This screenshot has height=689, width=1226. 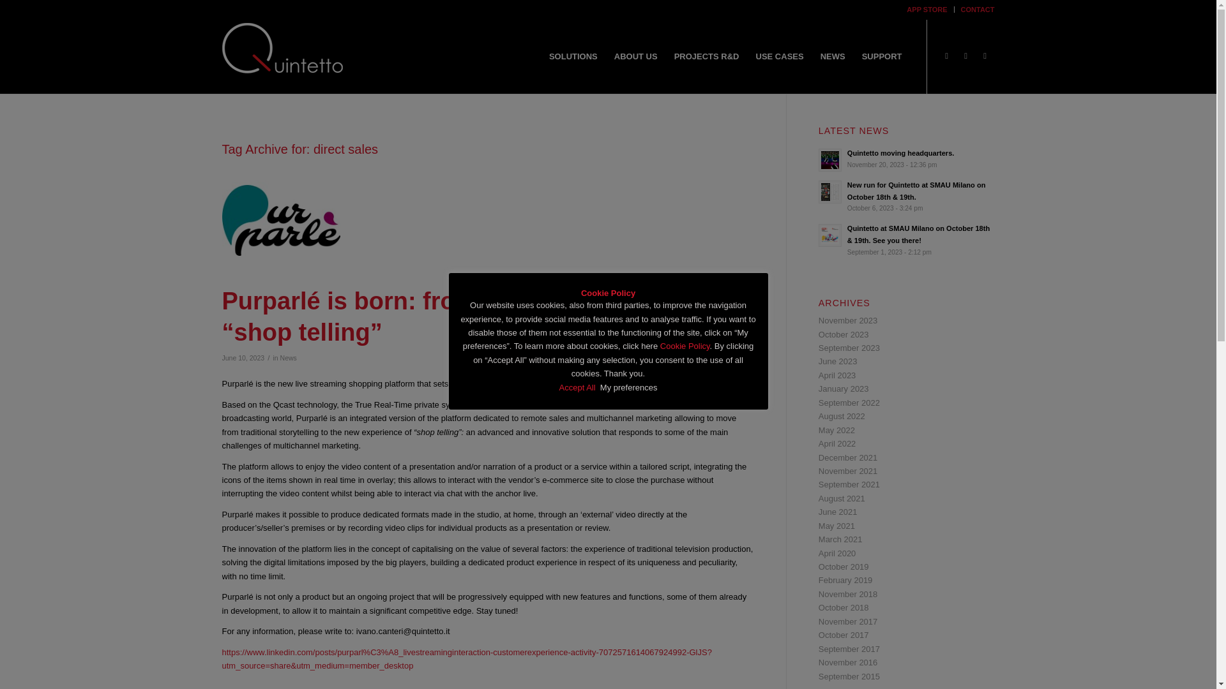 What do you see at coordinates (848, 320) in the screenshot?
I see `November 2023` at bounding box center [848, 320].